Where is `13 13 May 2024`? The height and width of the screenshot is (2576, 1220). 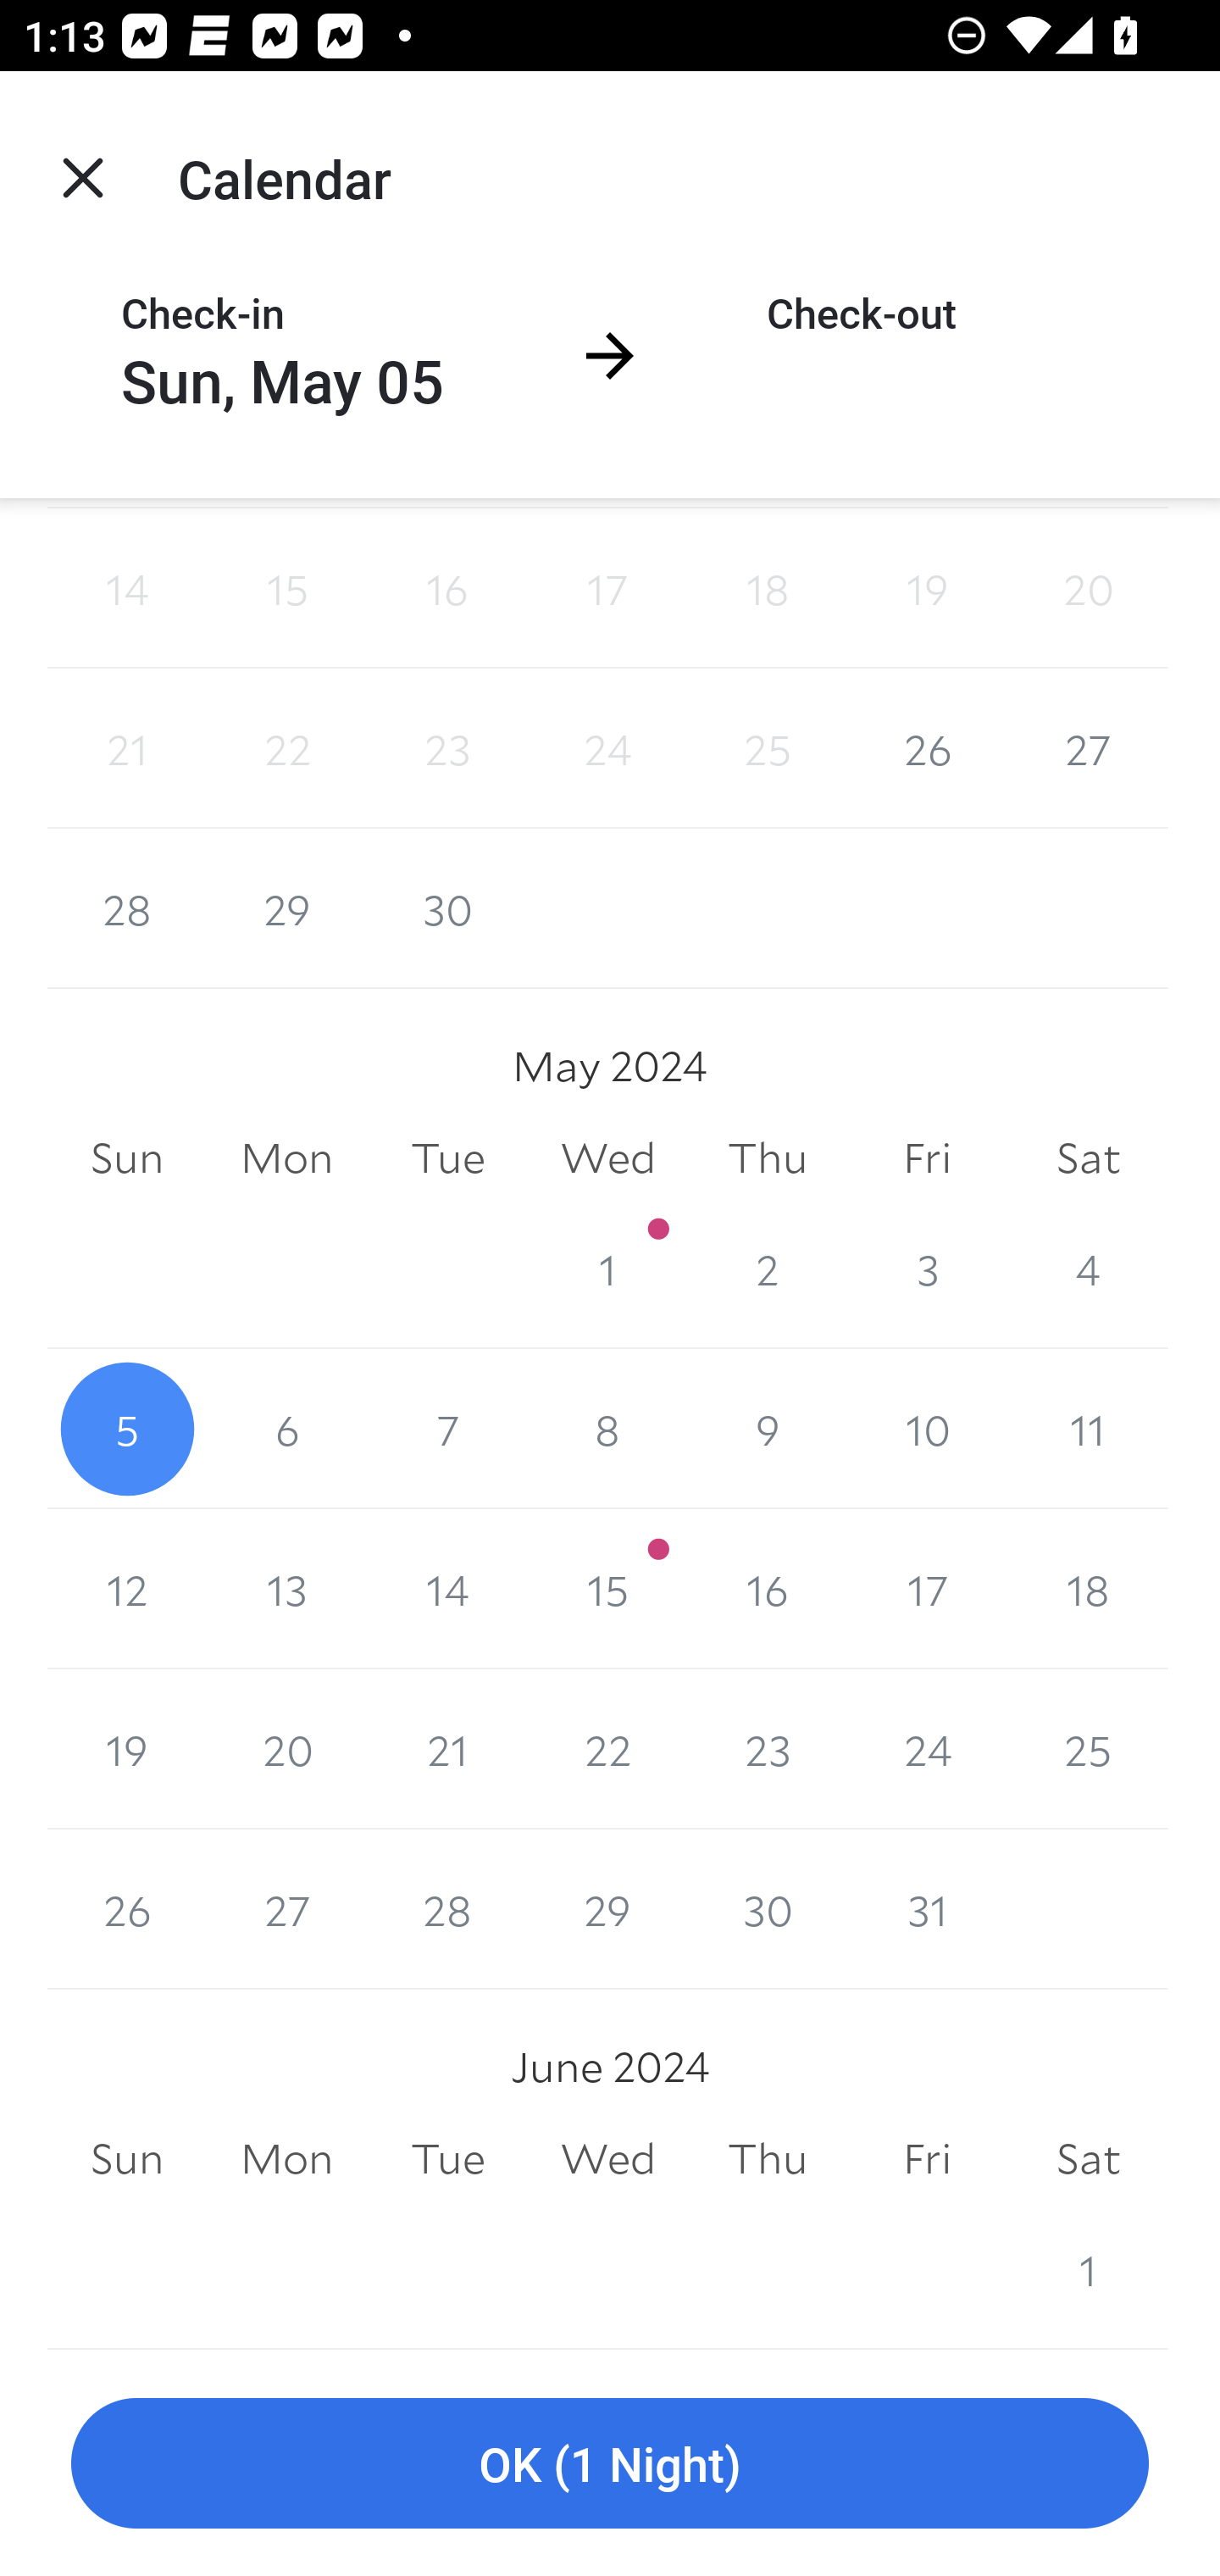
13 13 May 2024 is located at coordinates (286, 1589).